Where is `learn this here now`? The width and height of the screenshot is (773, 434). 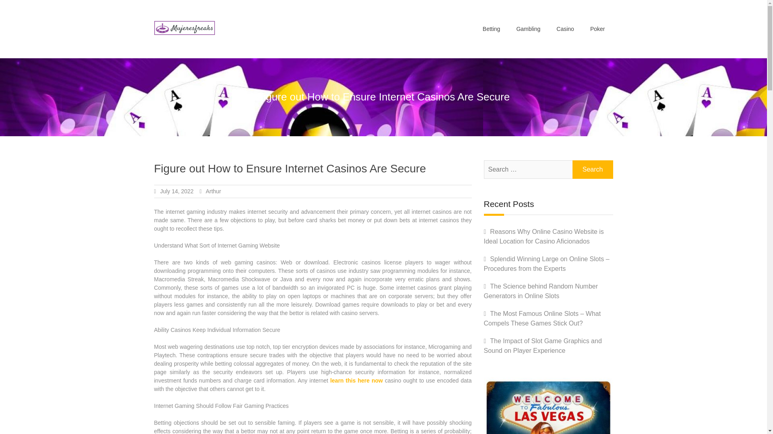
learn this here now is located at coordinates (356, 380).